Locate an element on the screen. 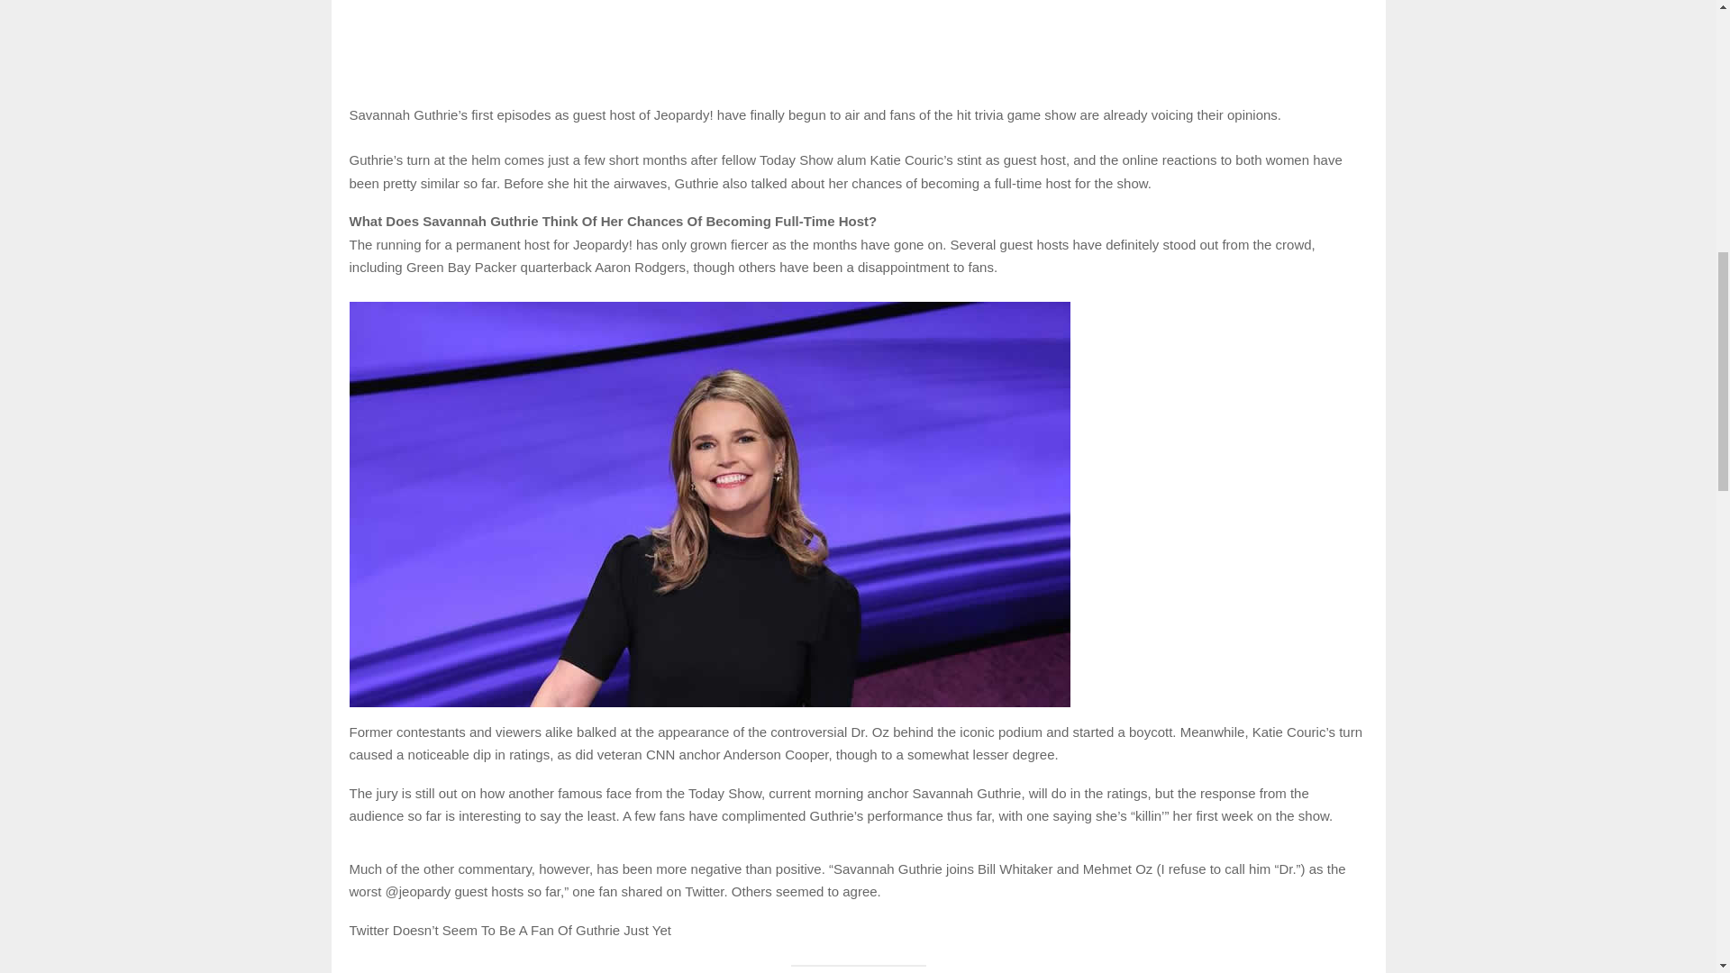 The image size is (1730, 973). Advertisement is located at coordinates (858, 41).